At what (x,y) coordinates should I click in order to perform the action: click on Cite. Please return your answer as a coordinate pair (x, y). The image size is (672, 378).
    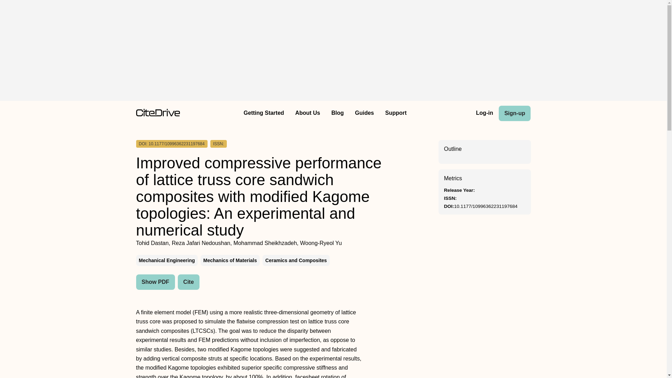
    Looking at the image, I should click on (189, 282).